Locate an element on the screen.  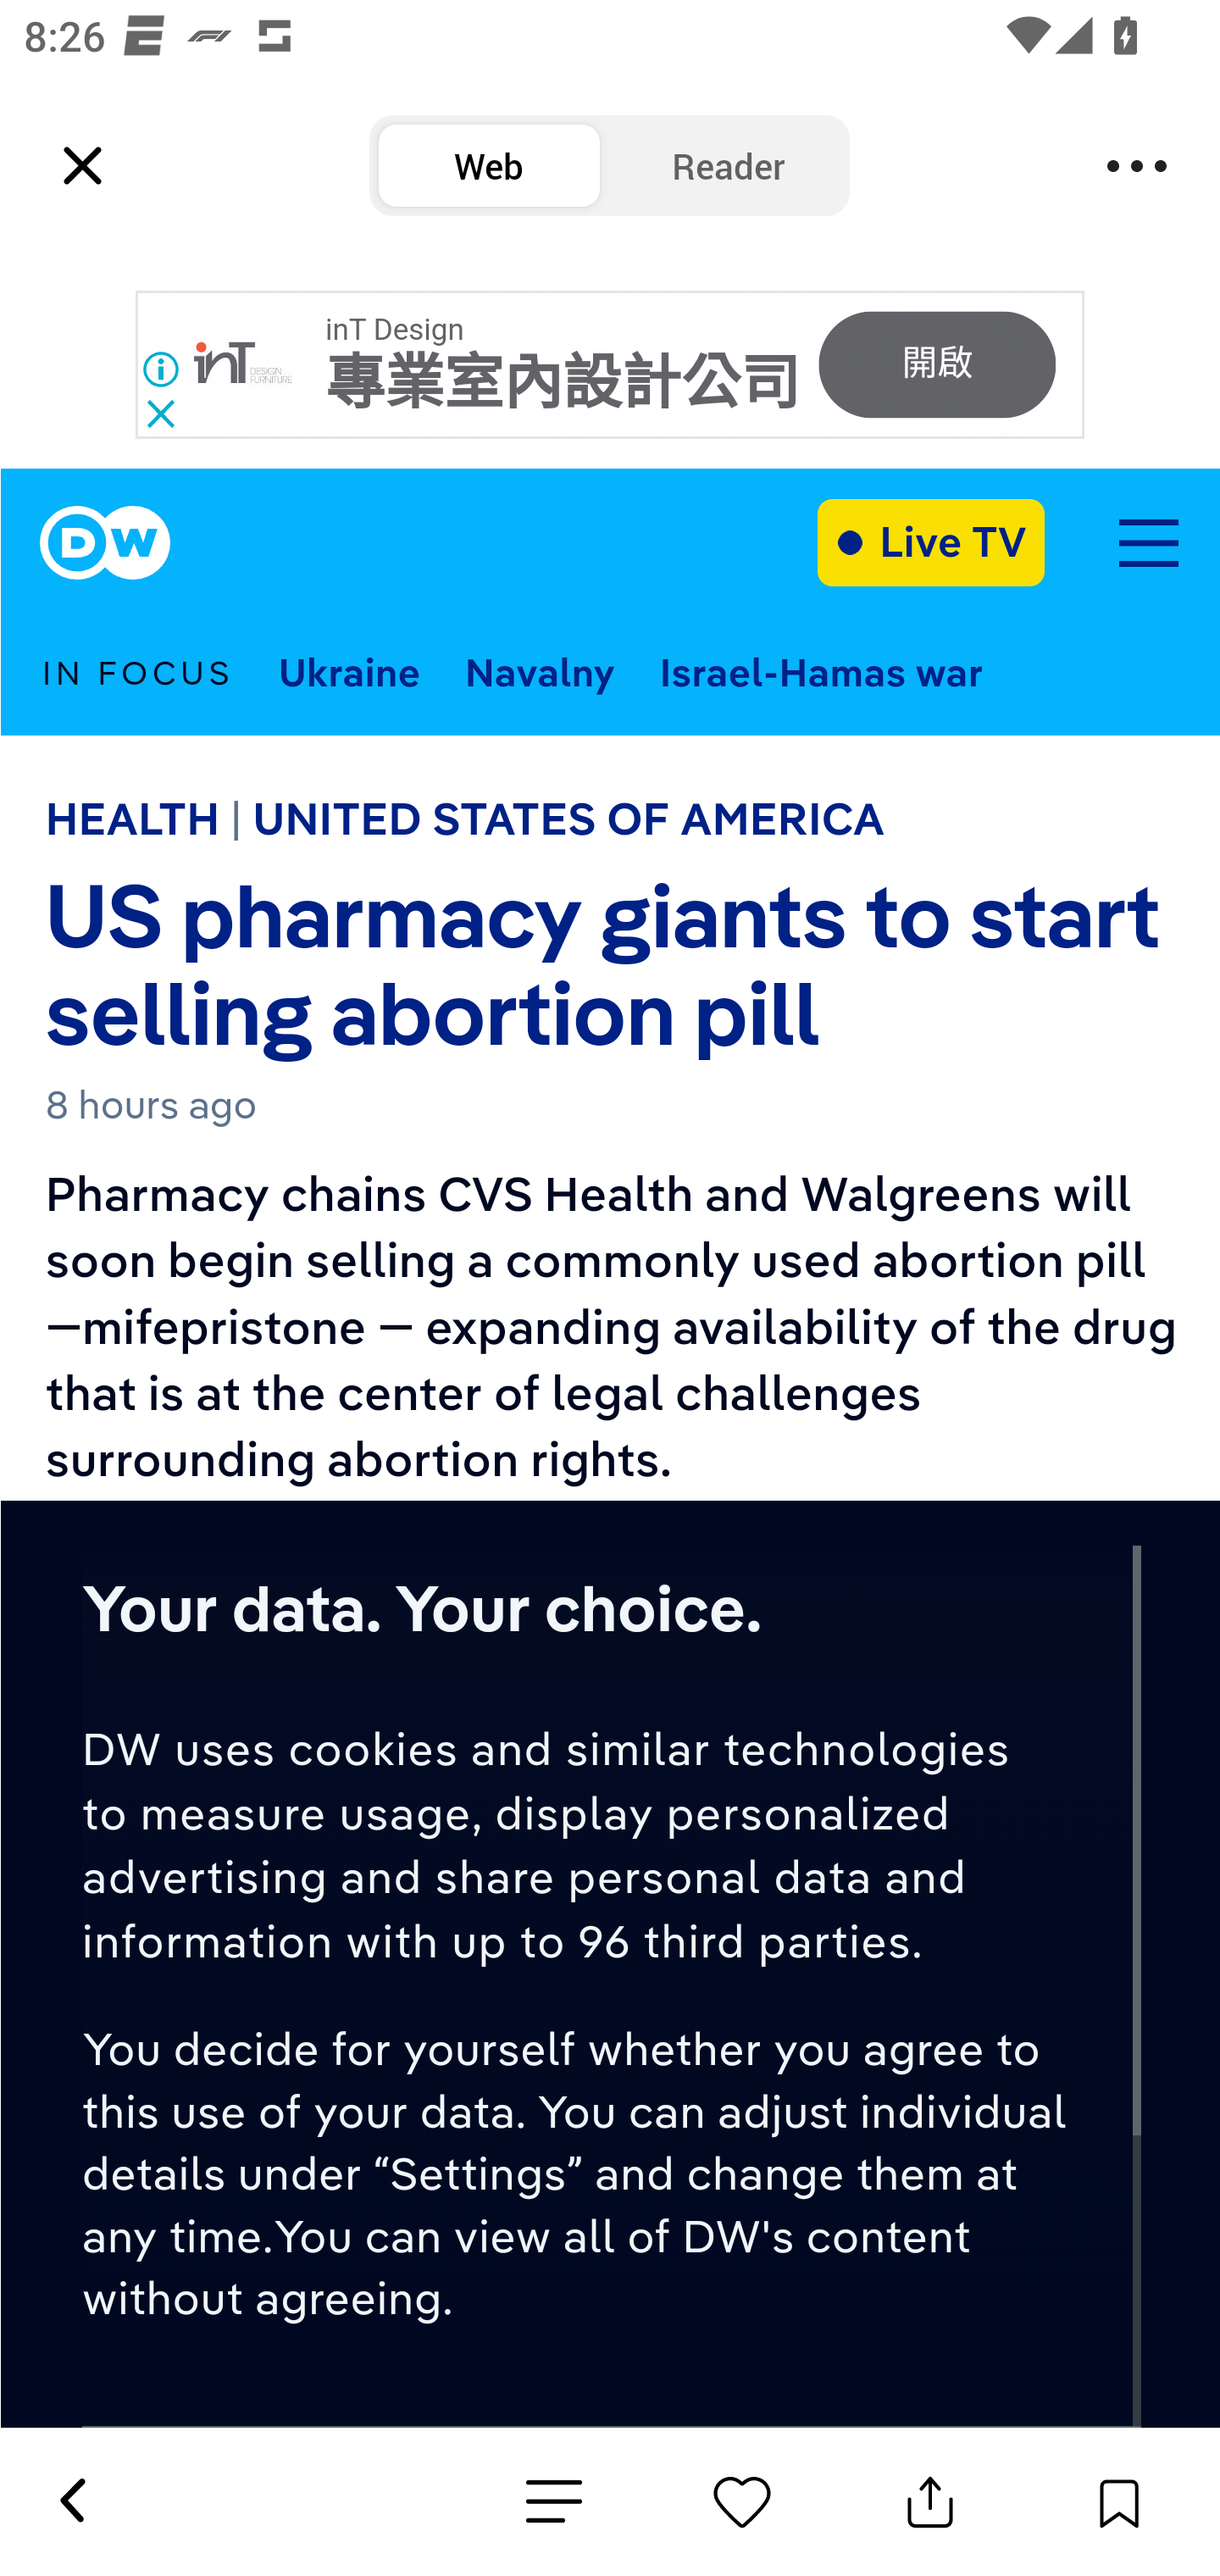
開啟 inT Design 專業室內設計公司 開啟 inT Design 專業室內設計公司 is located at coordinates (610, 365).